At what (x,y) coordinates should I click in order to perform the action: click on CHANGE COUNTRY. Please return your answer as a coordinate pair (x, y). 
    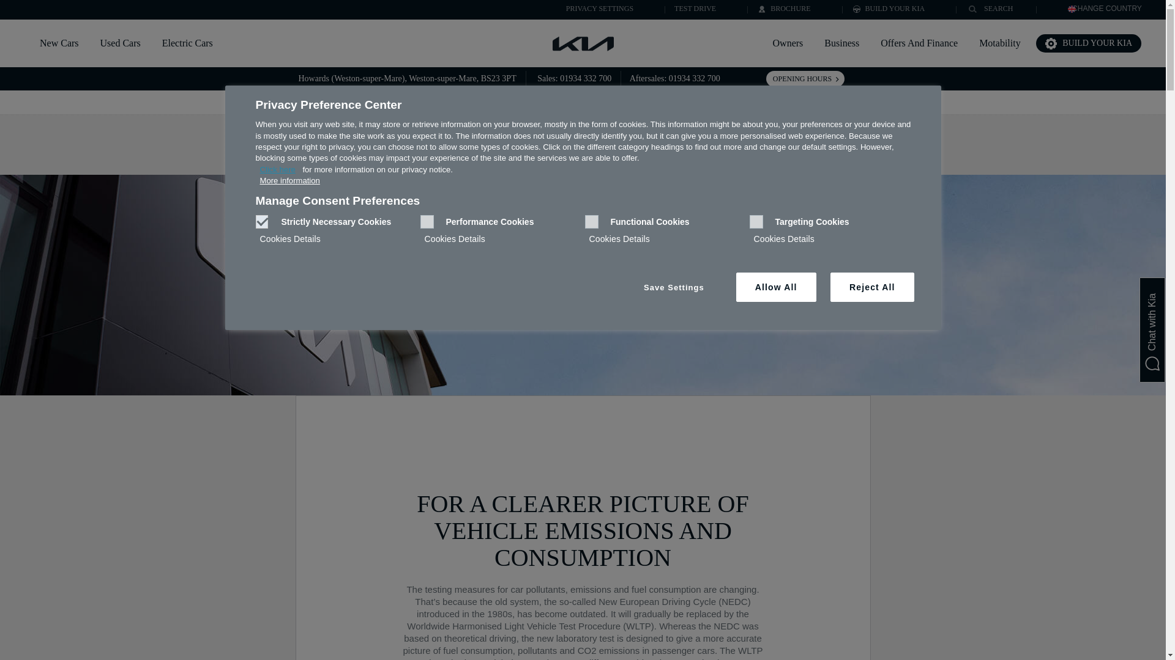
    Looking at the image, I should click on (1105, 8).